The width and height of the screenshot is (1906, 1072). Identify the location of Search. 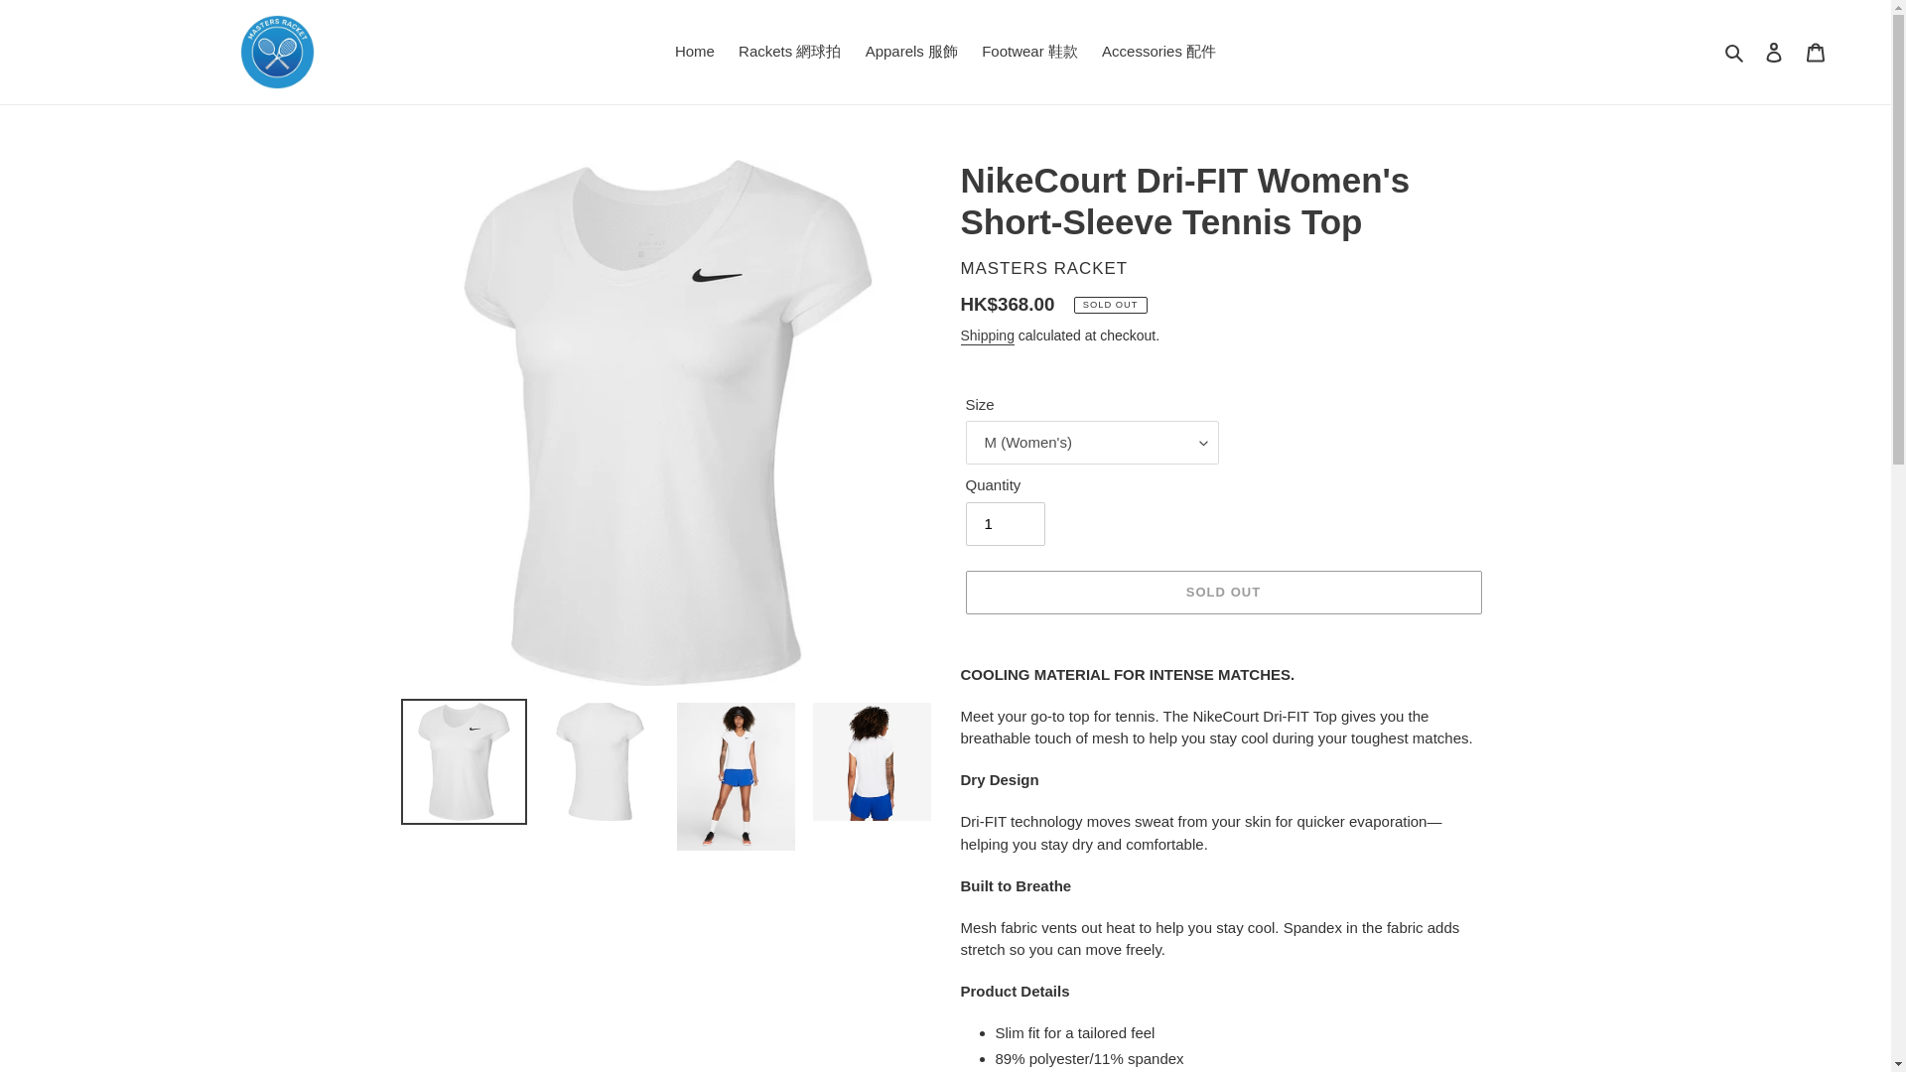
(1735, 52).